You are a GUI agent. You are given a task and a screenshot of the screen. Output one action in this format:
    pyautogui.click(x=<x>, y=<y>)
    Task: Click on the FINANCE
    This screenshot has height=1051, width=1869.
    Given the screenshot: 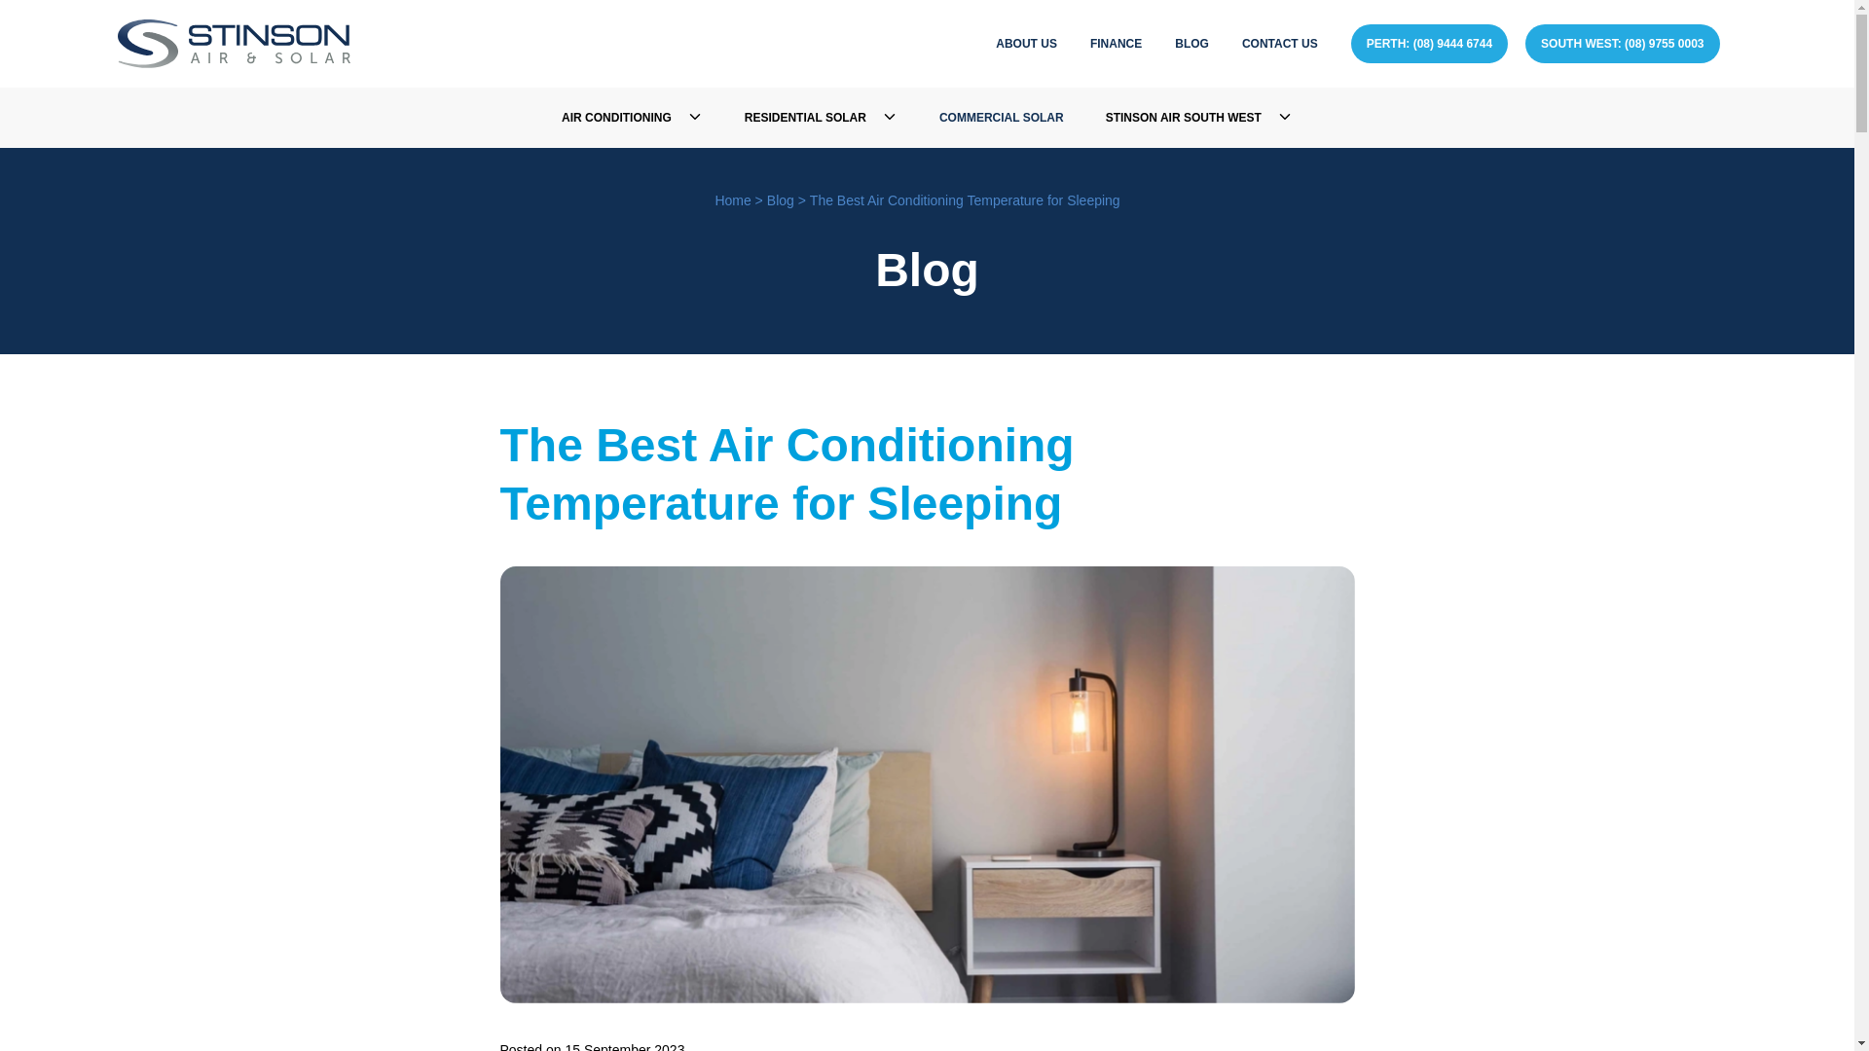 What is the action you would take?
    pyautogui.click(x=1116, y=43)
    